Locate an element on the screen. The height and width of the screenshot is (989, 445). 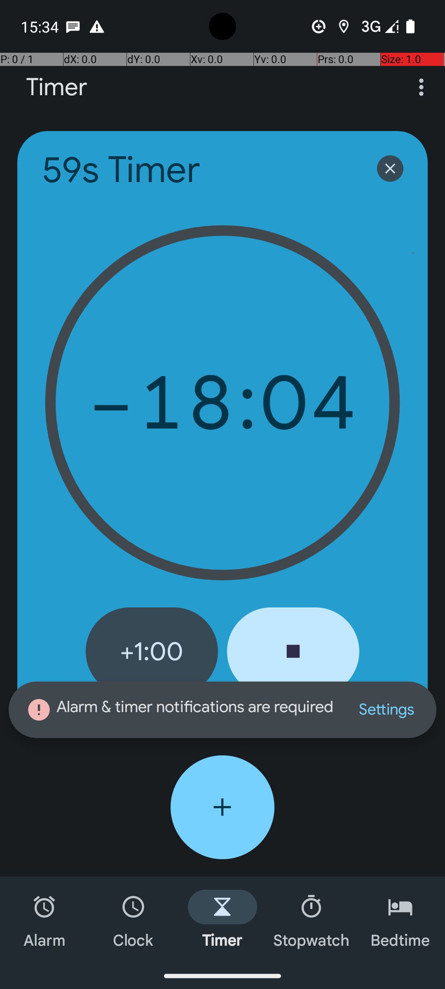
Alarm is located at coordinates (44, 920).